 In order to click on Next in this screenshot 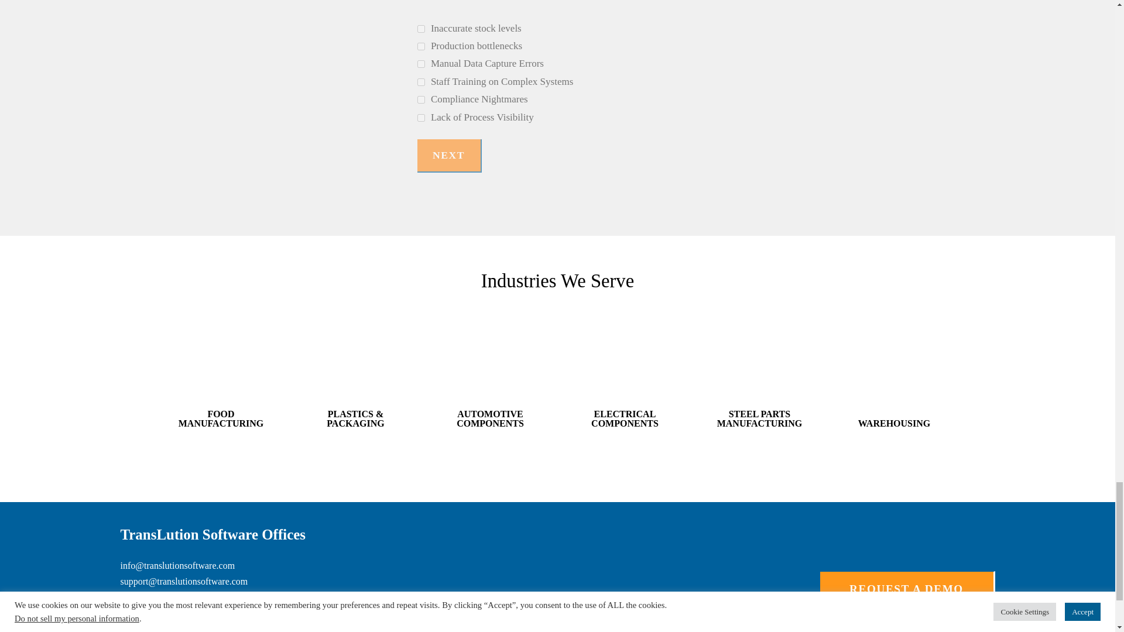, I will do `click(448, 156)`.